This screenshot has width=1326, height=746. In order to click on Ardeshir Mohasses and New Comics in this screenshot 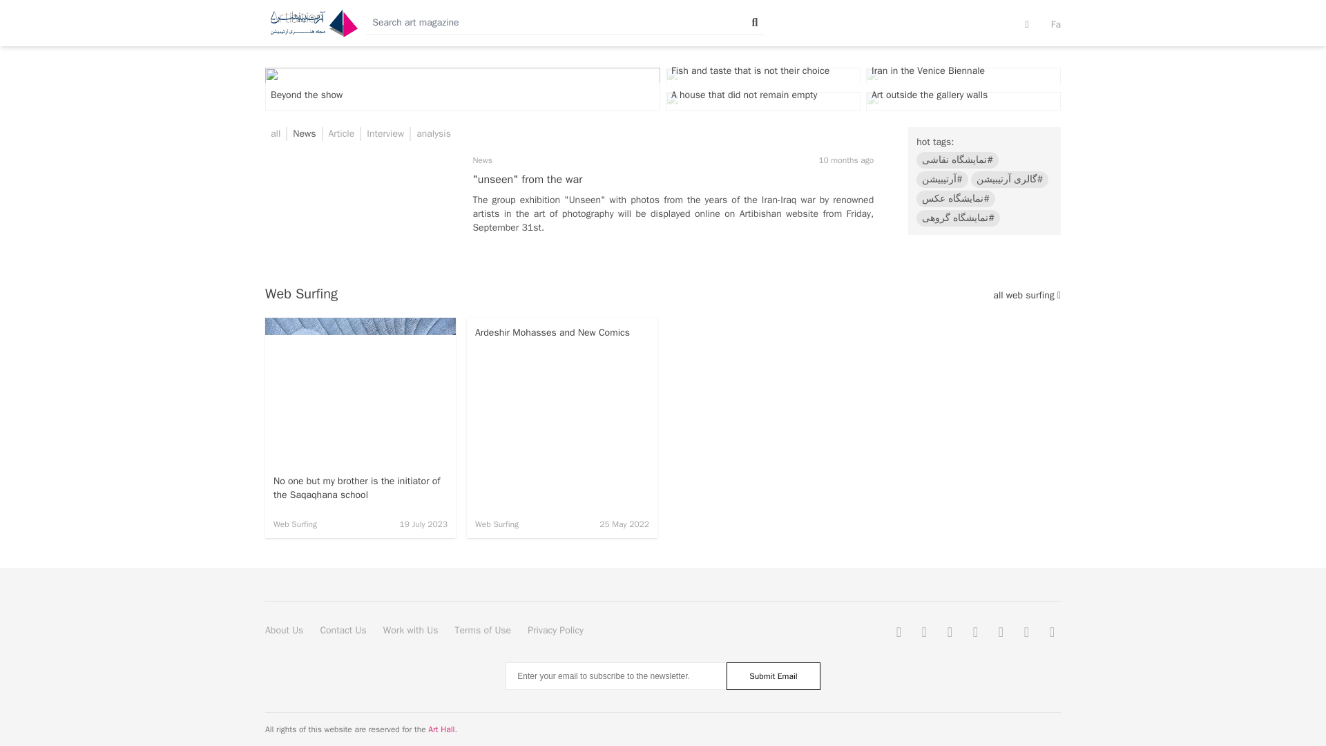, I will do `click(562, 333)`.